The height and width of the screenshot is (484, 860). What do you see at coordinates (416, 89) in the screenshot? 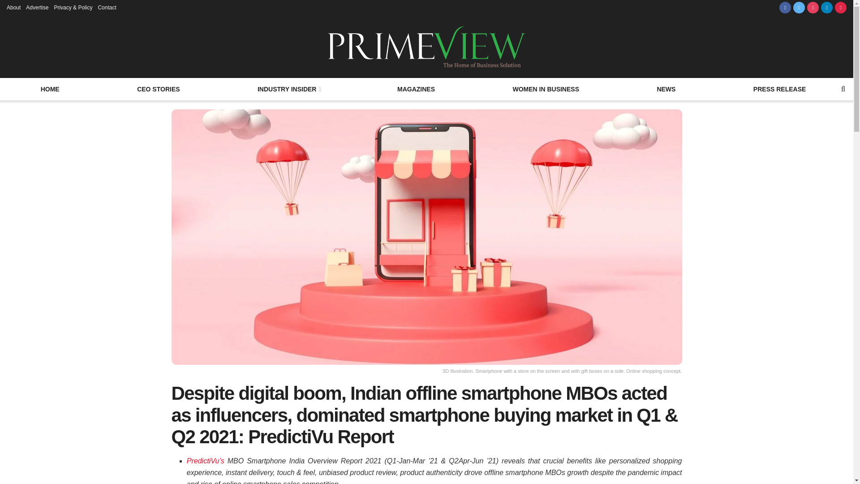
I see `MAGAZINES` at bounding box center [416, 89].